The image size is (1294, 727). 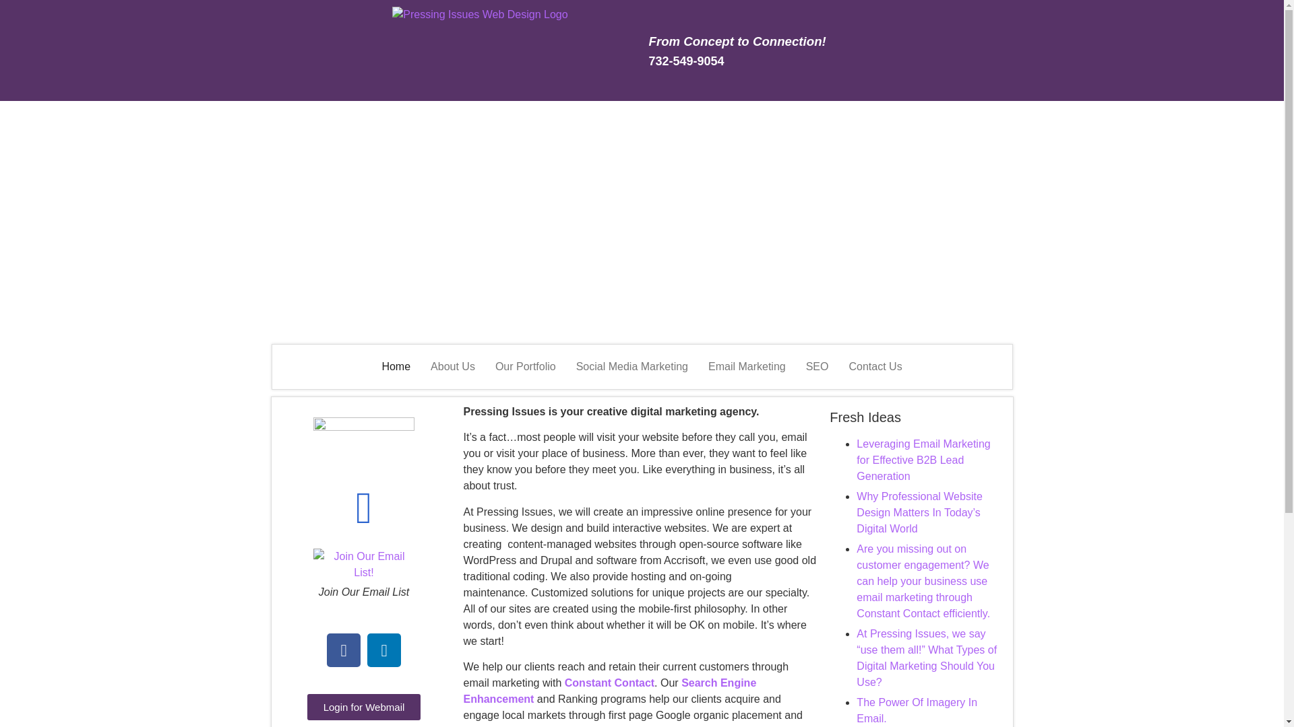 What do you see at coordinates (453, 366) in the screenshot?
I see `About Us` at bounding box center [453, 366].